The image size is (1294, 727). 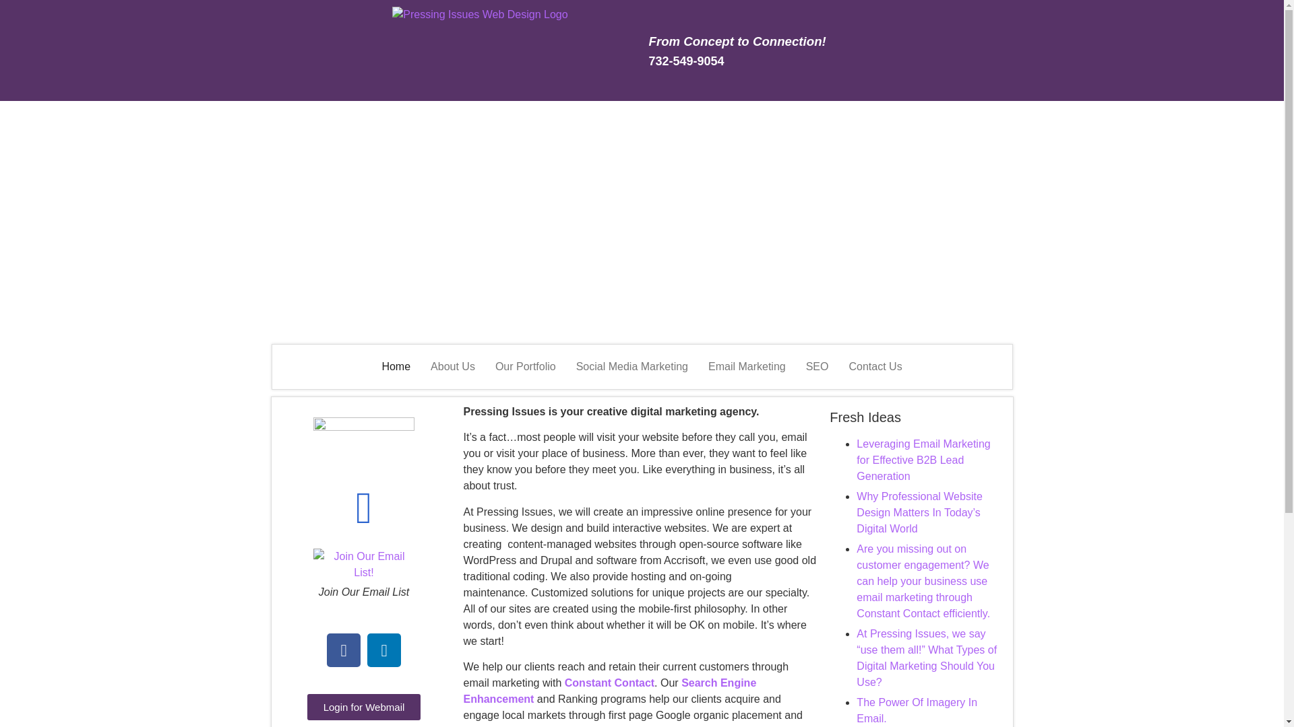 What do you see at coordinates (453, 366) in the screenshot?
I see `About Us` at bounding box center [453, 366].